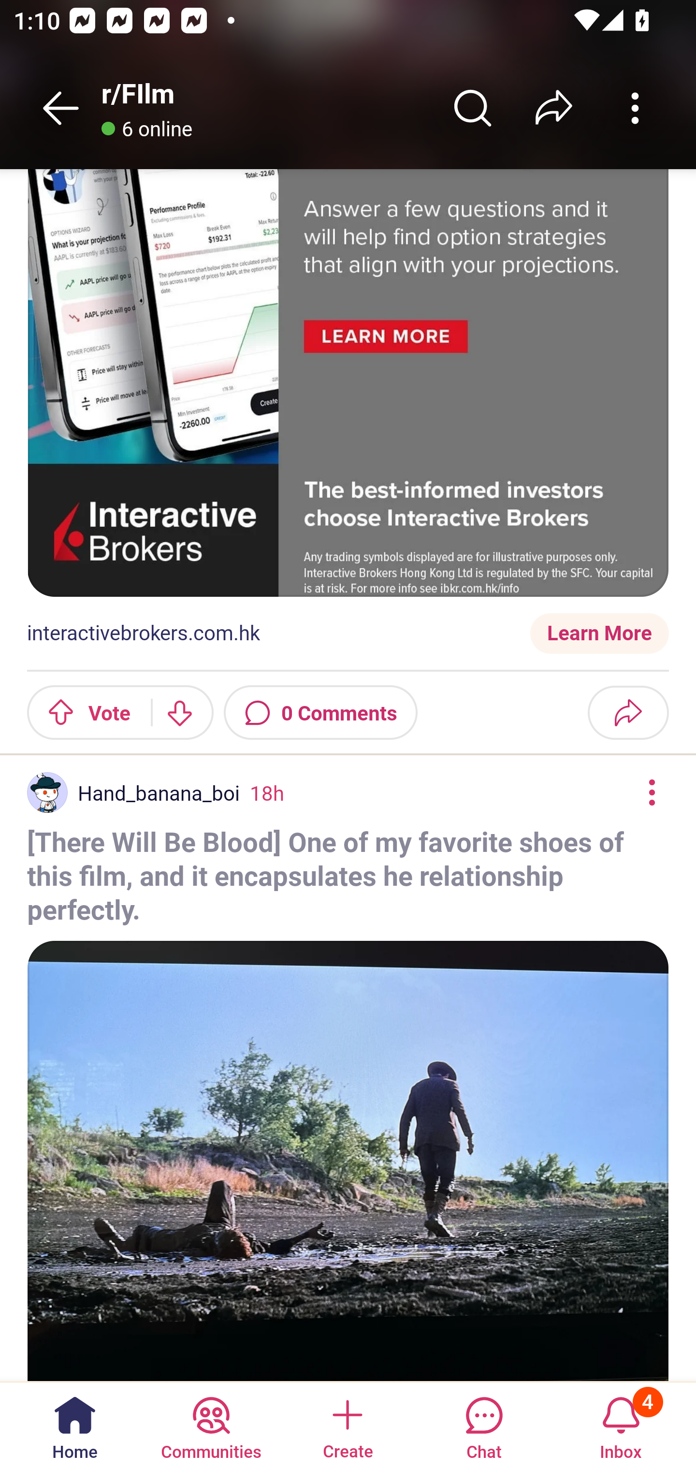  What do you see at coordinates (347, 1425) in the screenshot?
I see `Create a post Create` at bounding box center [347, 1425].